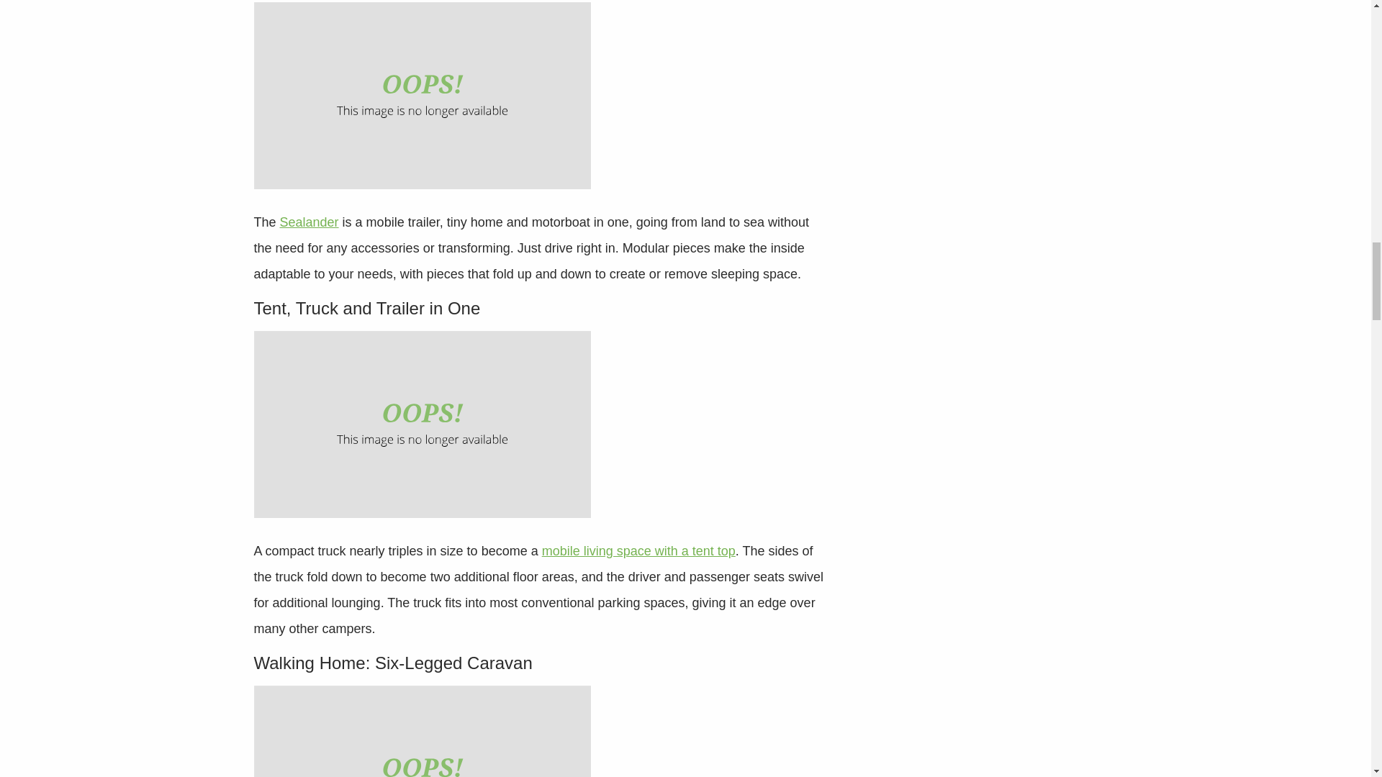 This screenshot has width=1382, height=777. What do you see at coordinates (421, 424) in the screenshot?
I see `Crazy Campers Tent Truck Trailer` at bounding box center [421, 424].